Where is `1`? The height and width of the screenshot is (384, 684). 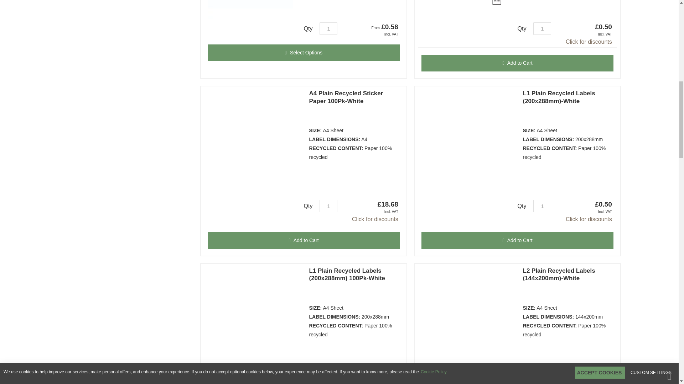
1 is located at coordinates (328, 28).